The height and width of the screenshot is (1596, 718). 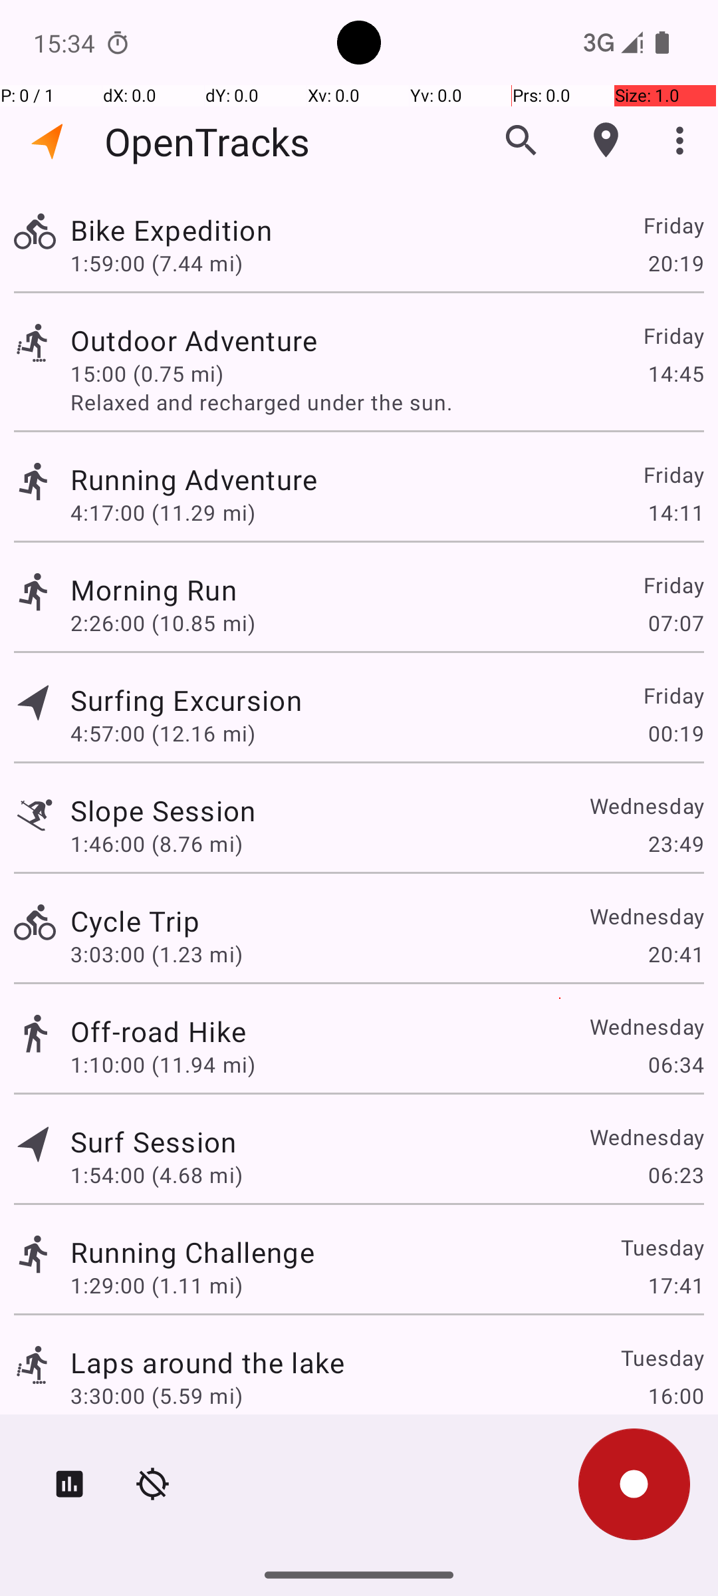 What do you see at coordinates (162, 1064) in the screenshot?
I see `1:10:00 (11.94 mi)` at bounding box center [162, 1064].